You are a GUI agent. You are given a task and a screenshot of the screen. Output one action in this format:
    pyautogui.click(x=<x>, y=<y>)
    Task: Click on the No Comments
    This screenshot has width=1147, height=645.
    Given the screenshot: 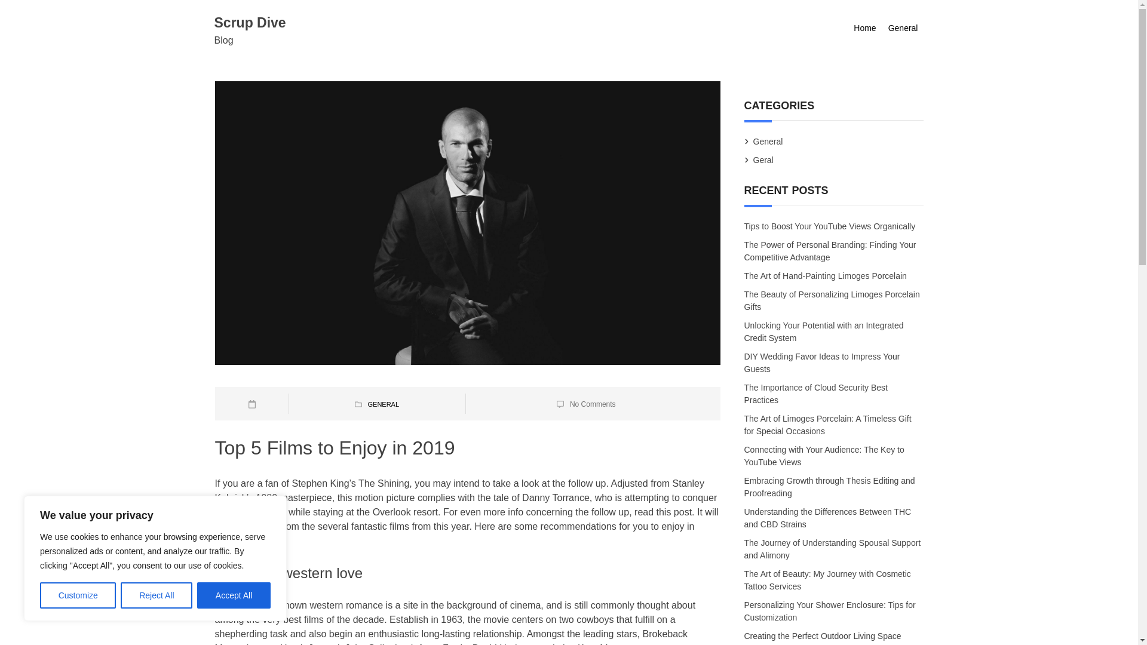 What is the action you would take?
    pyautogui.click(x=593, y=404)
    